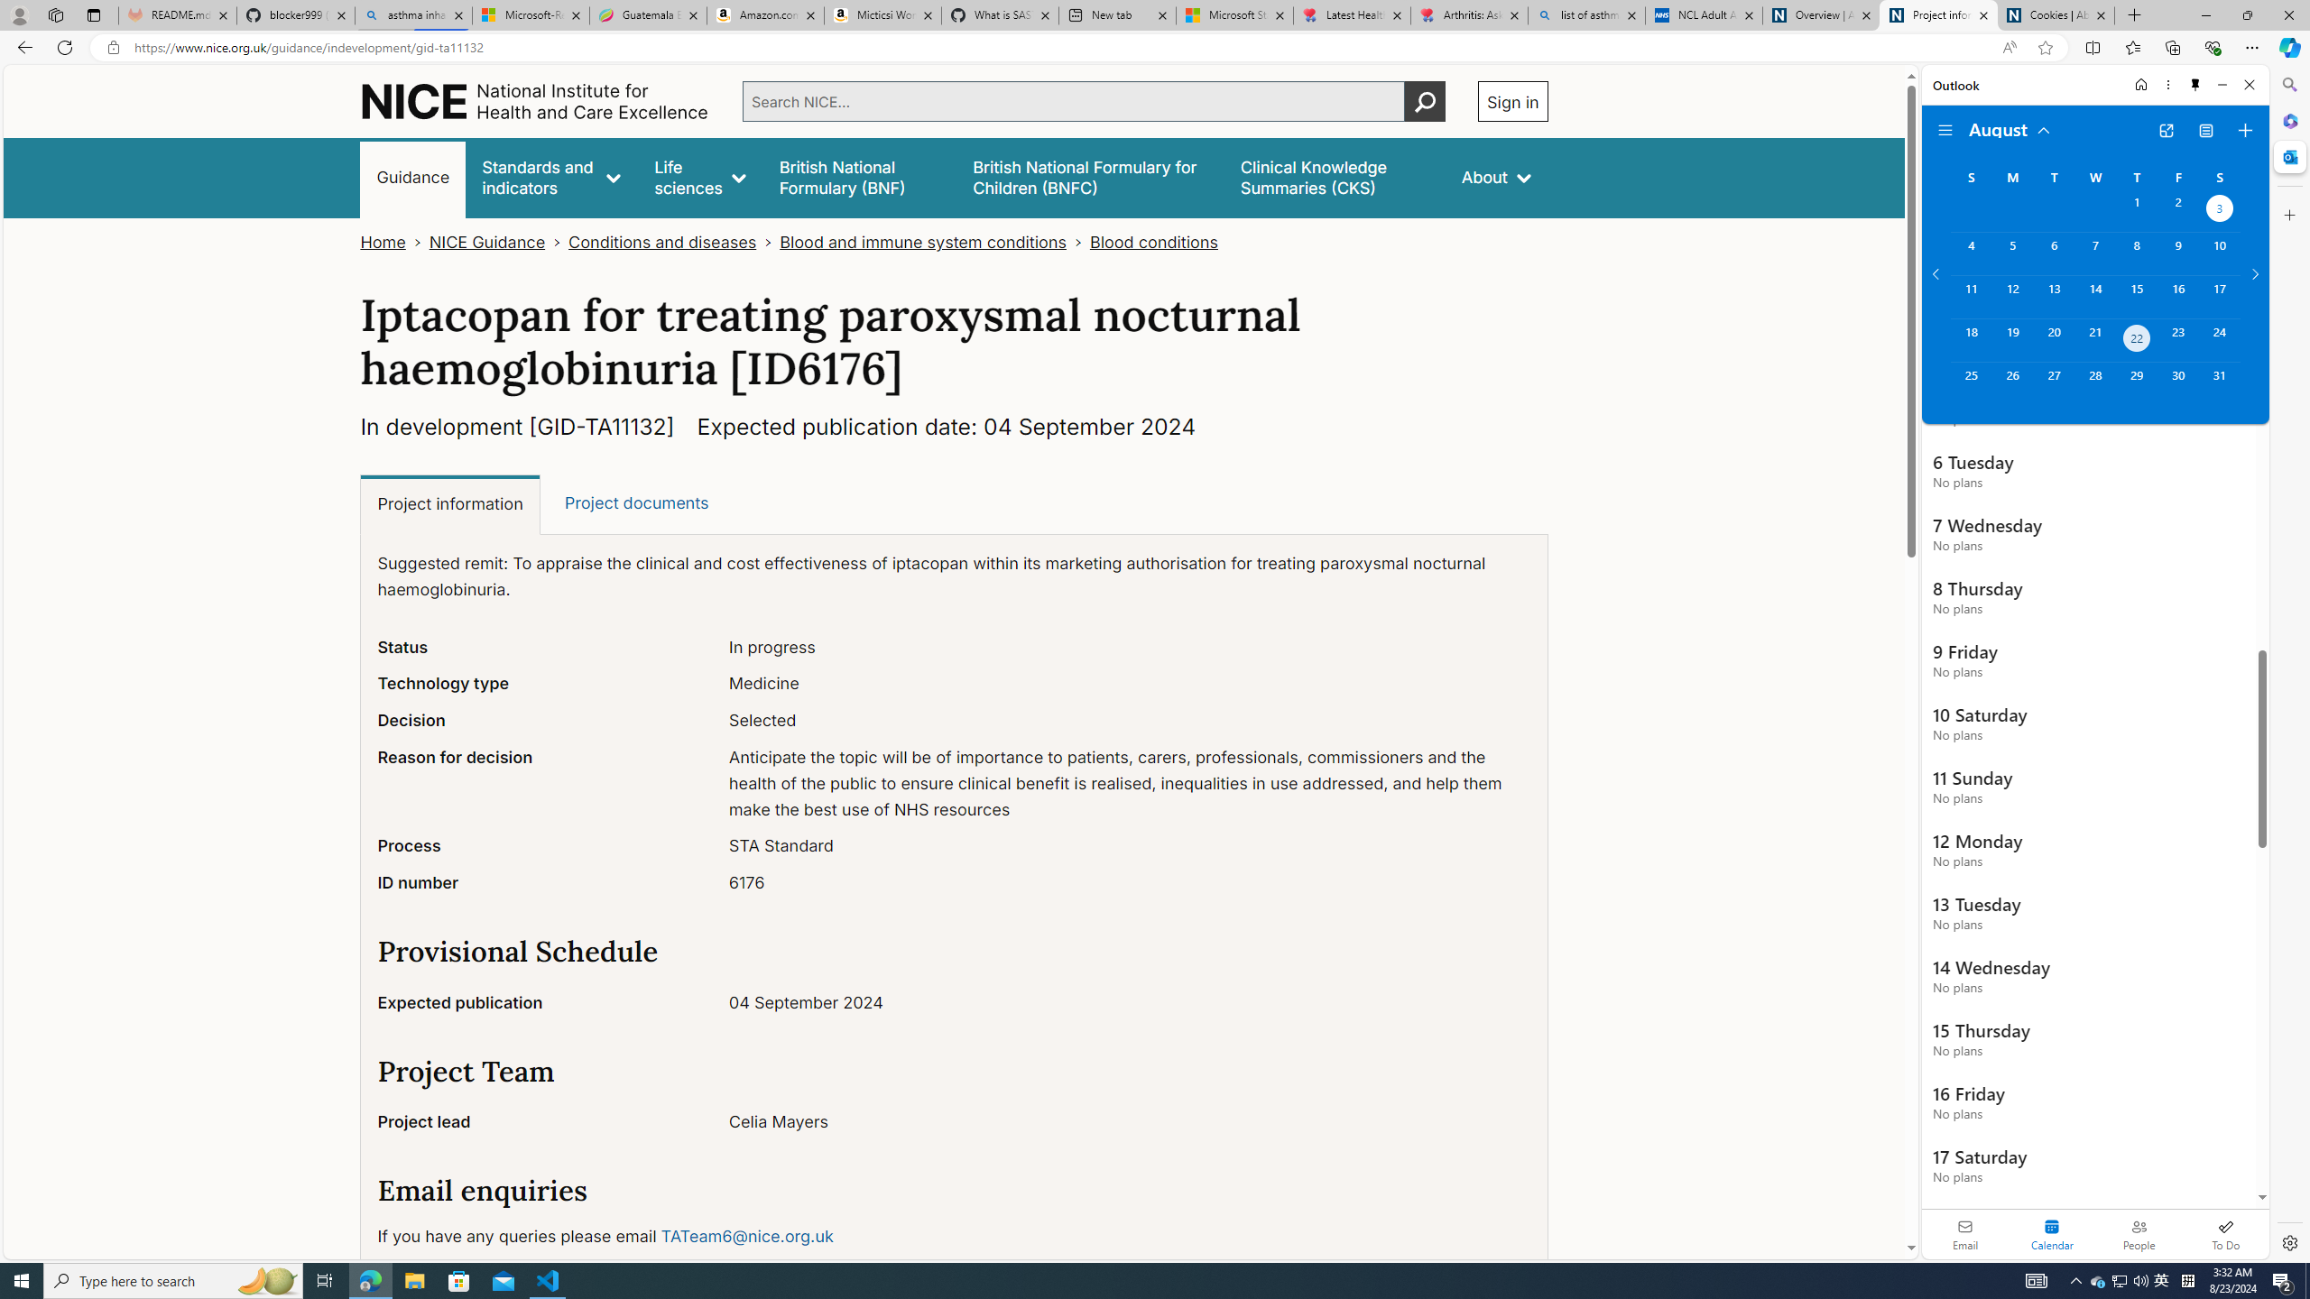  I want to click on British National Formulary for Children (BNFC), so click(1090, 177).